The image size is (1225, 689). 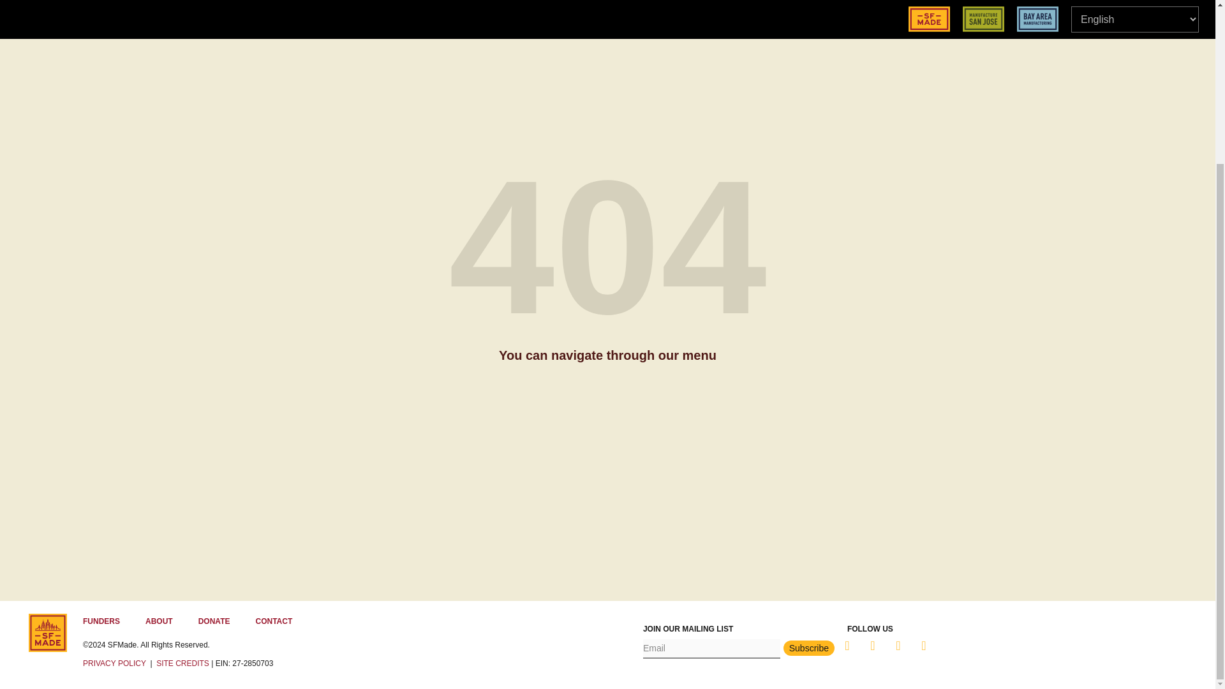 What do you see at coordinates (214, 621) in the screenshot?
I see `DONATE` at bounding box center [214, 621].